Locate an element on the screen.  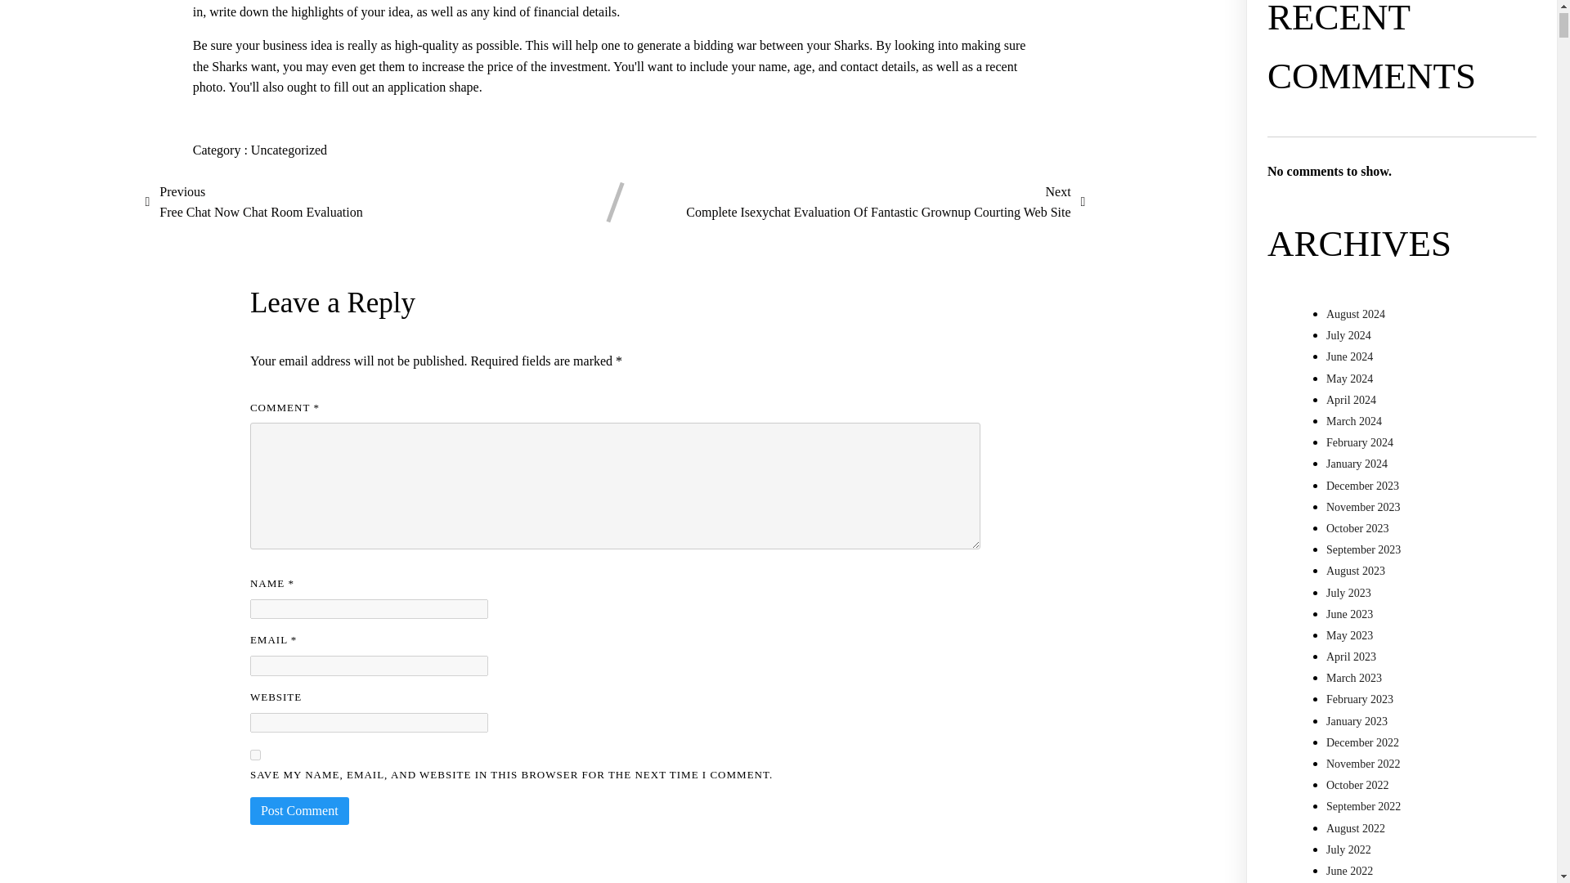
January 2024 is located at coordinates (1357, 464).